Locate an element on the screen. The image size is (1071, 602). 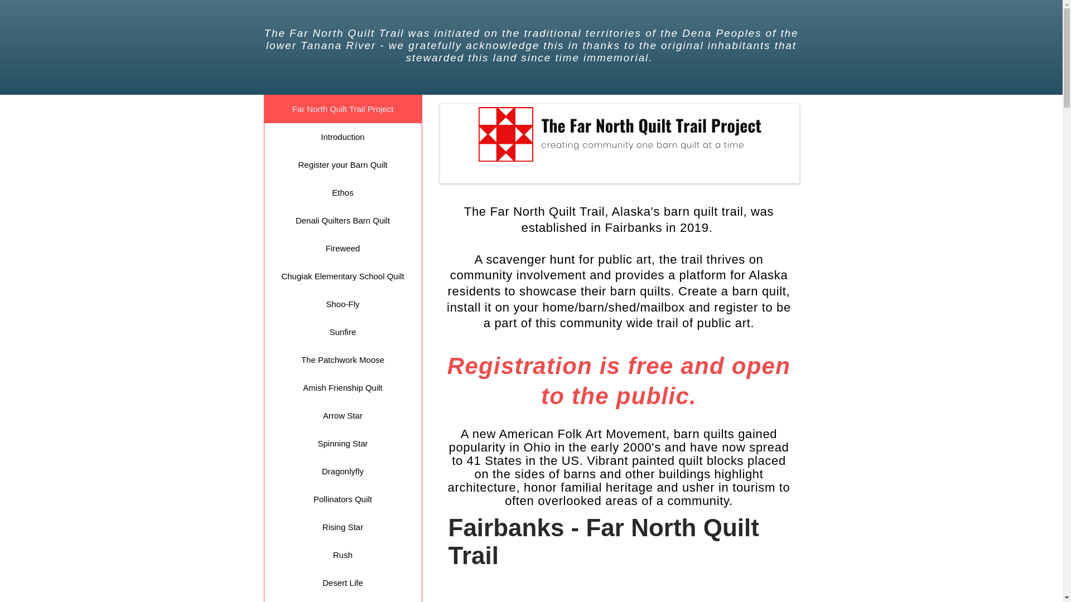
Spinning Star is located at coordinates (343, 444).